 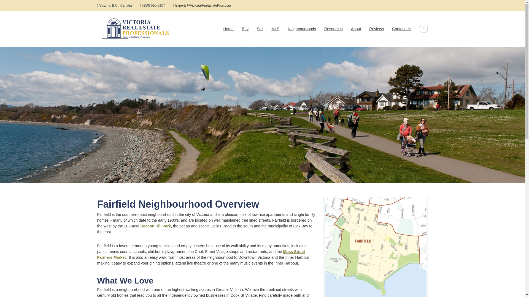 What do you see at coordinates (156, 226) in the screenshot?
I see `Beacon Hill Park` at bounding box center [156, 226].